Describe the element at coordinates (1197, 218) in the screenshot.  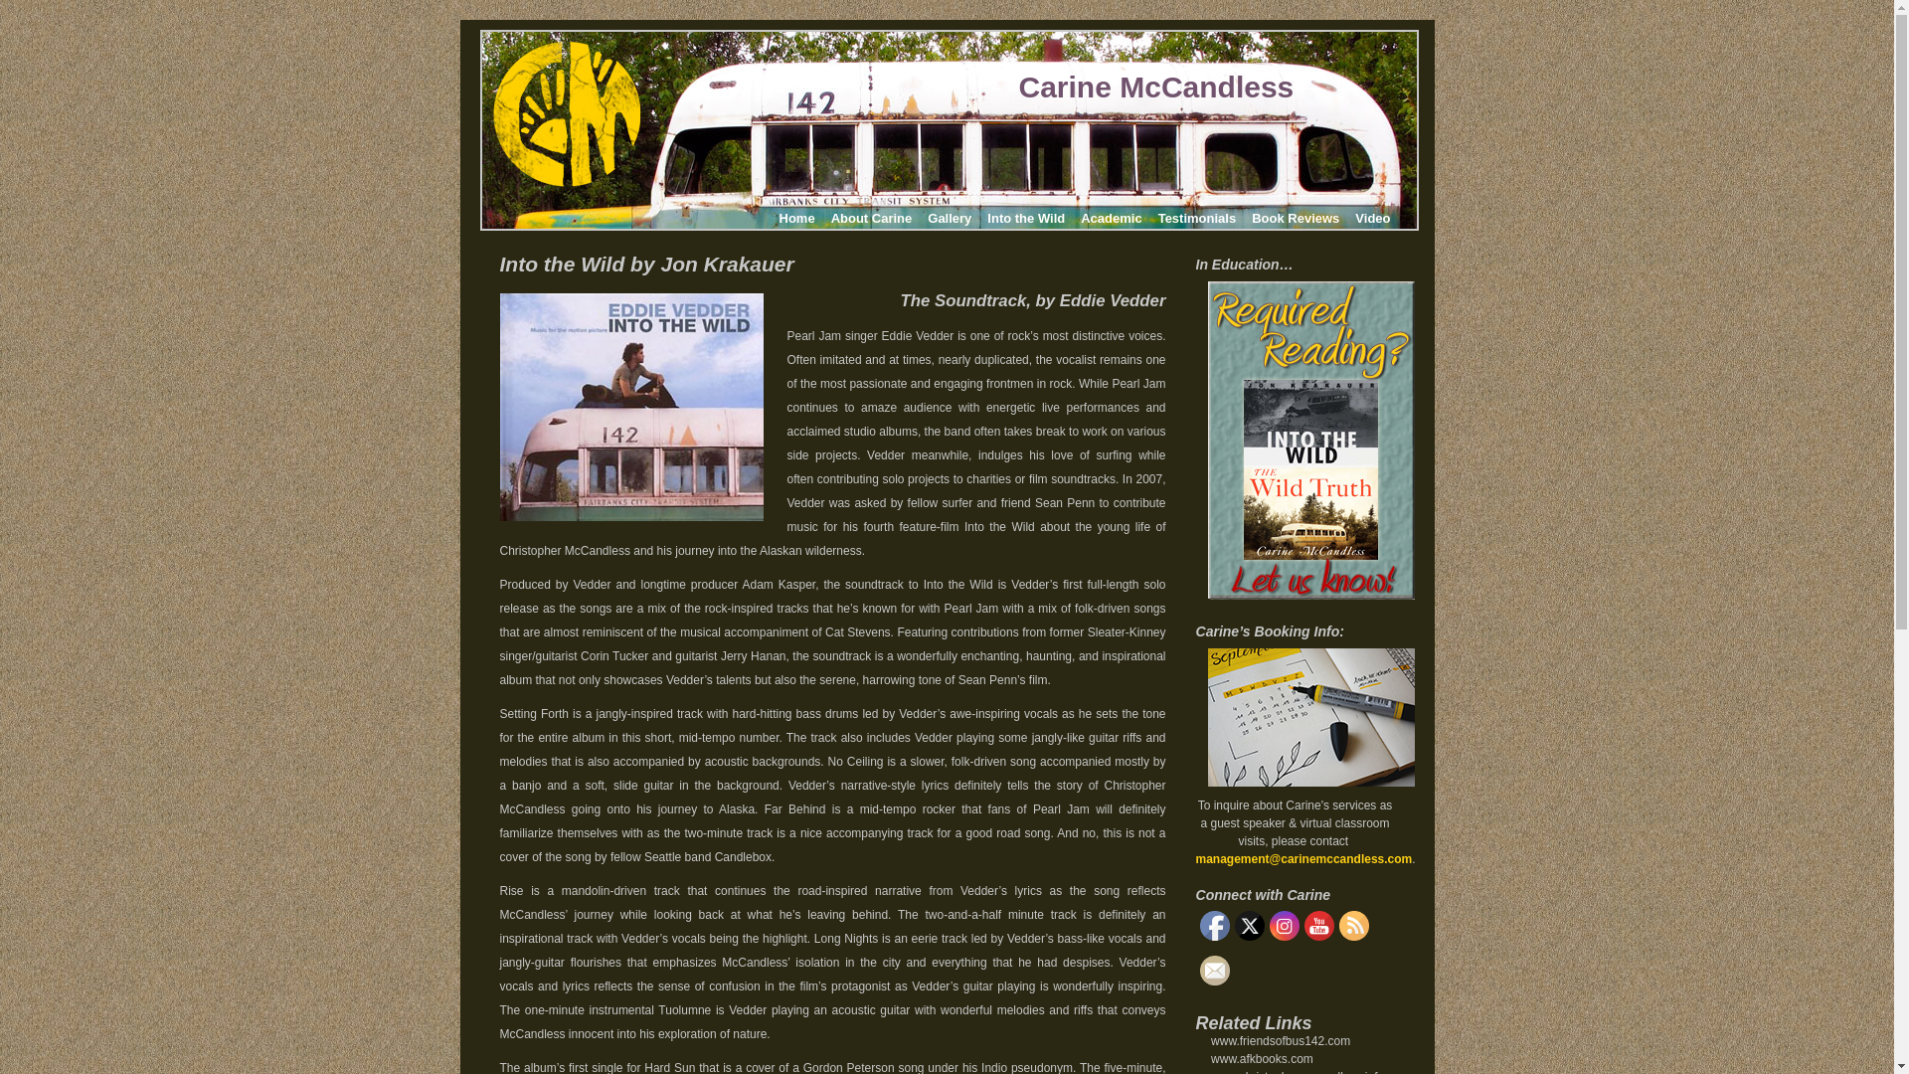
I see `Testimonials` at that location.